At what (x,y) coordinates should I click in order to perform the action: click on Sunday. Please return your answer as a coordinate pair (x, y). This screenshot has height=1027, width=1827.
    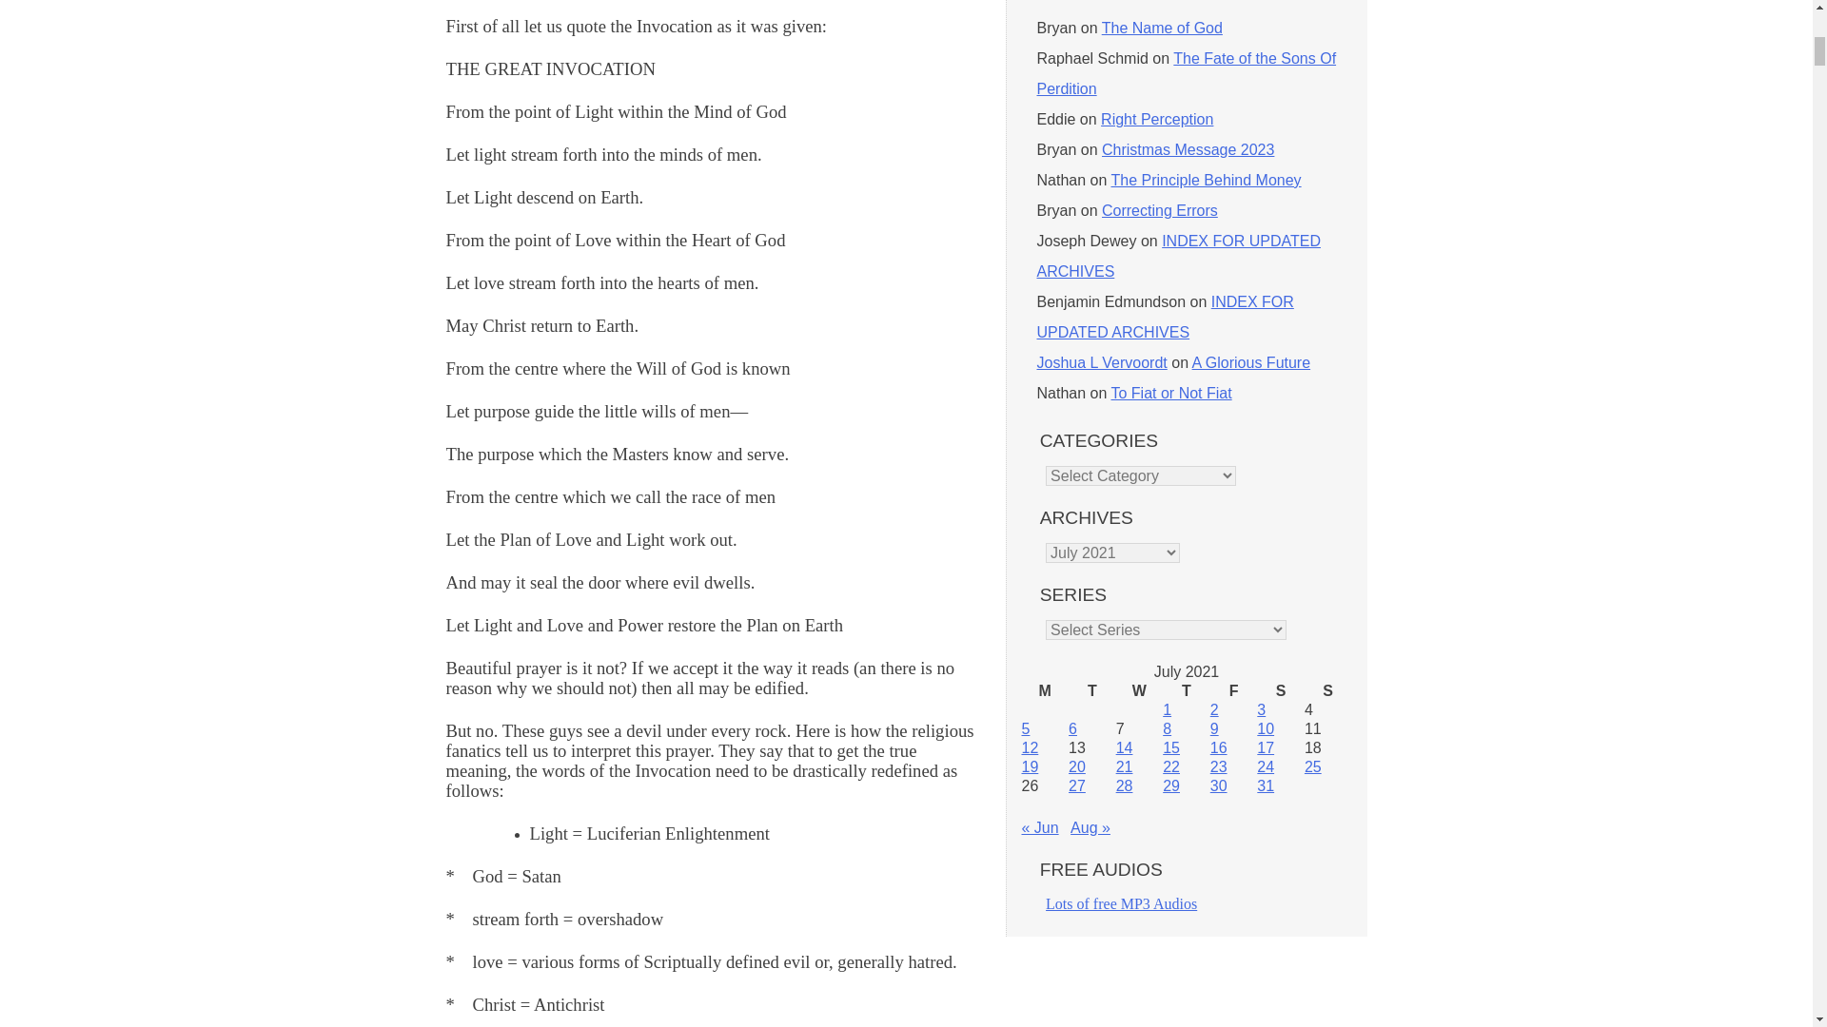
    Looking at the image, I should click on (1327, 690).